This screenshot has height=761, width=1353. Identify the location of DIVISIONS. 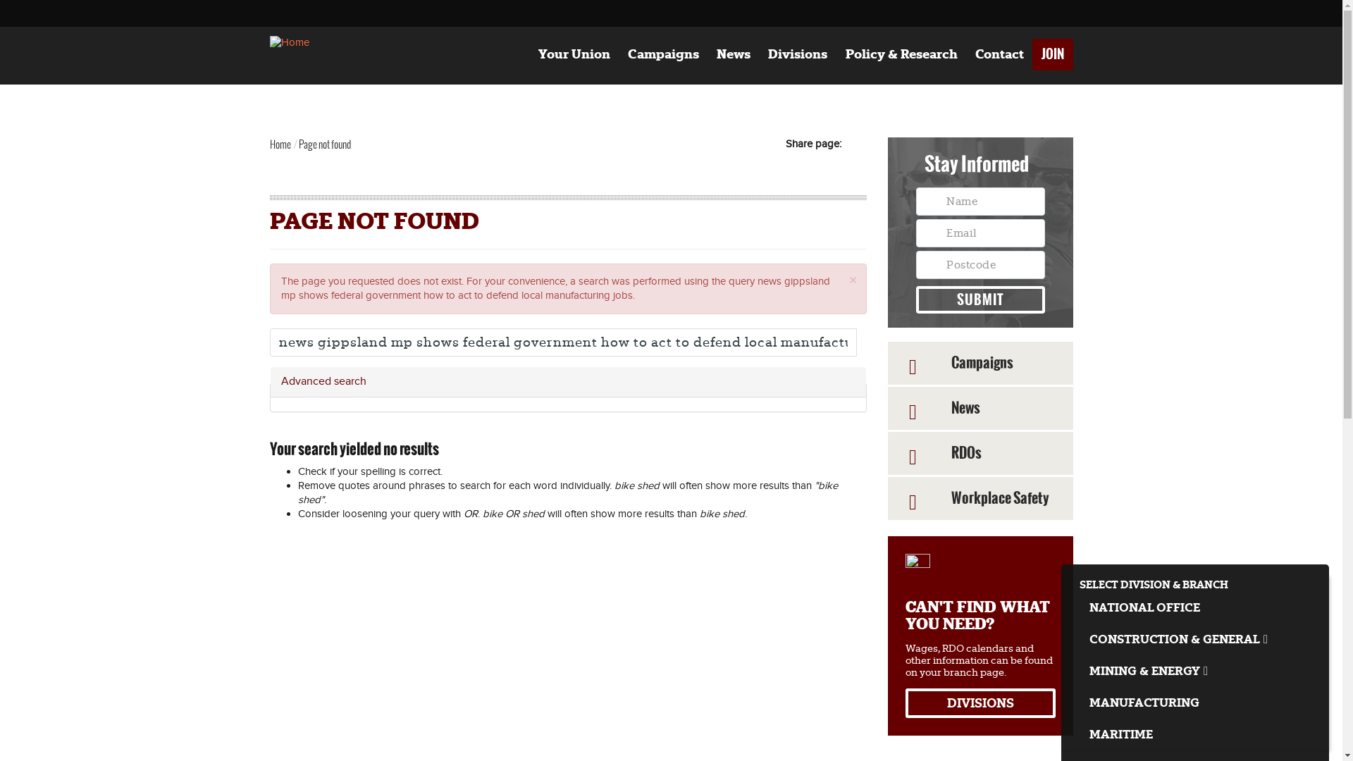
(981, 703).